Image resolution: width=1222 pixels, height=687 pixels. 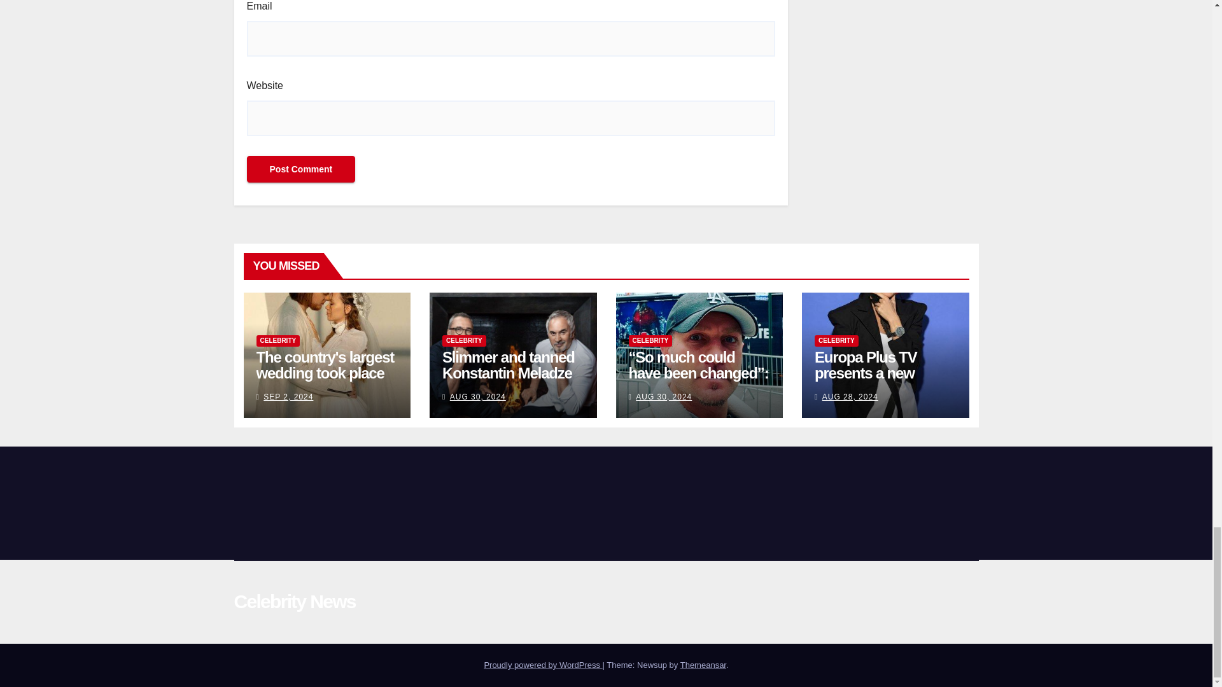 I want to click on CELEBRITY, so click(x=277, y=341).